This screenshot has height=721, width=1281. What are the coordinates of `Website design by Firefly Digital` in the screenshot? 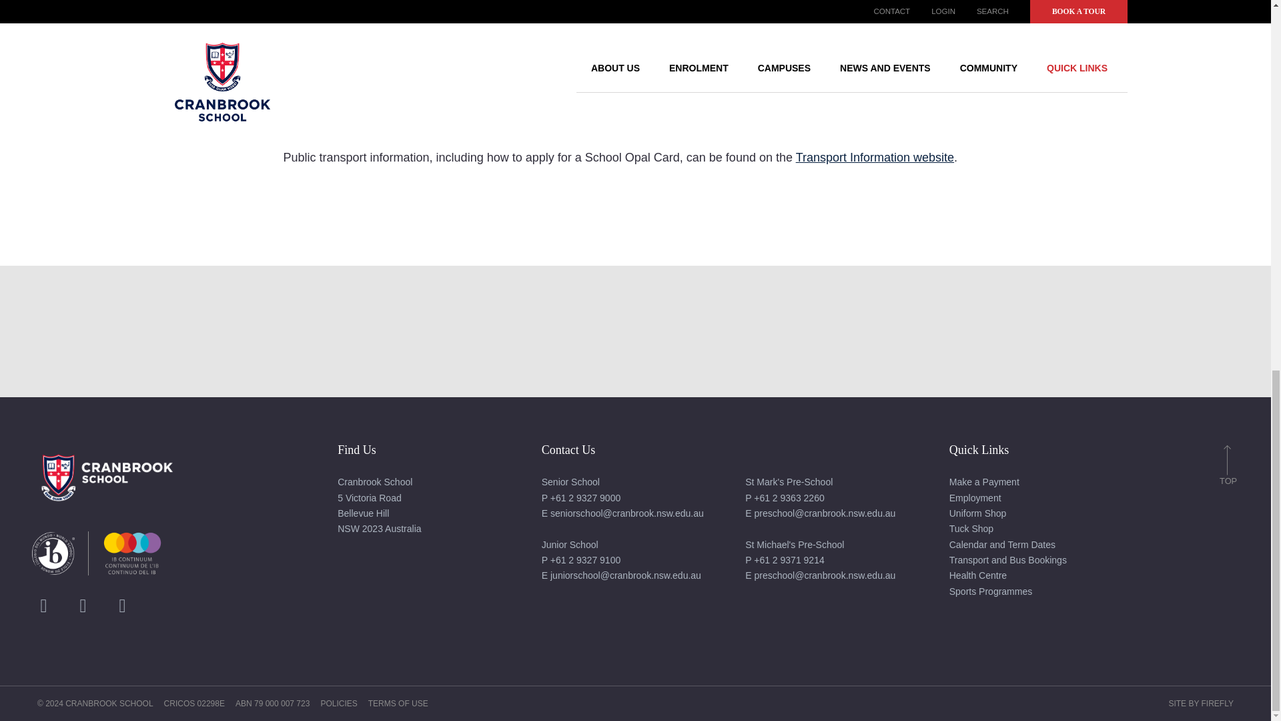 It's located at (1201, 703).